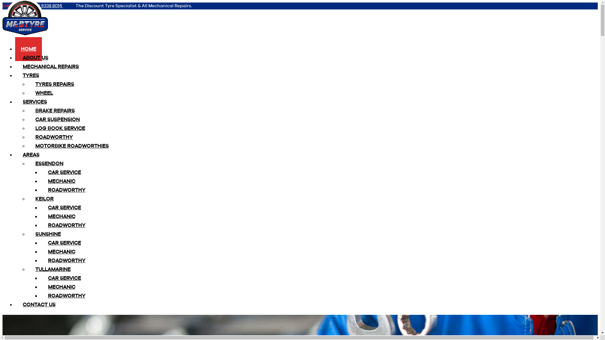  Describe the element at coordinates (25, 22) in the screenshot. I see `M&B Tyre Service` at that location.